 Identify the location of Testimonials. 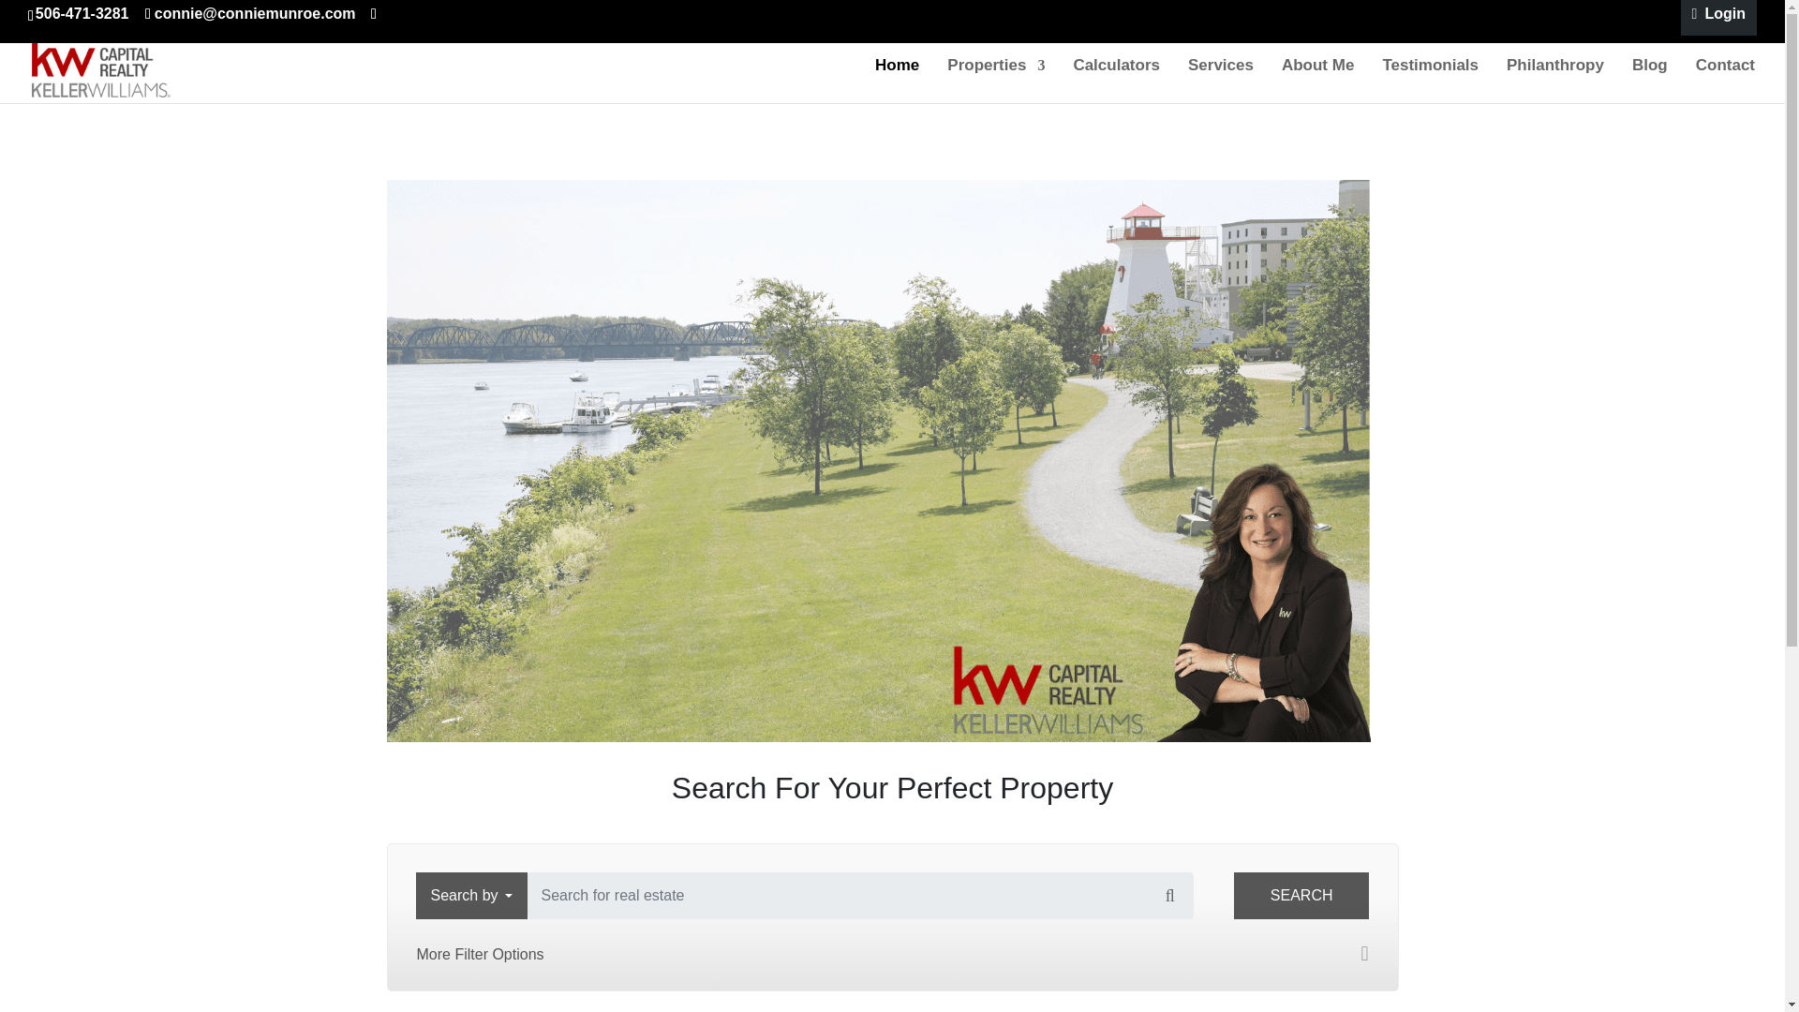
(1430, 81).